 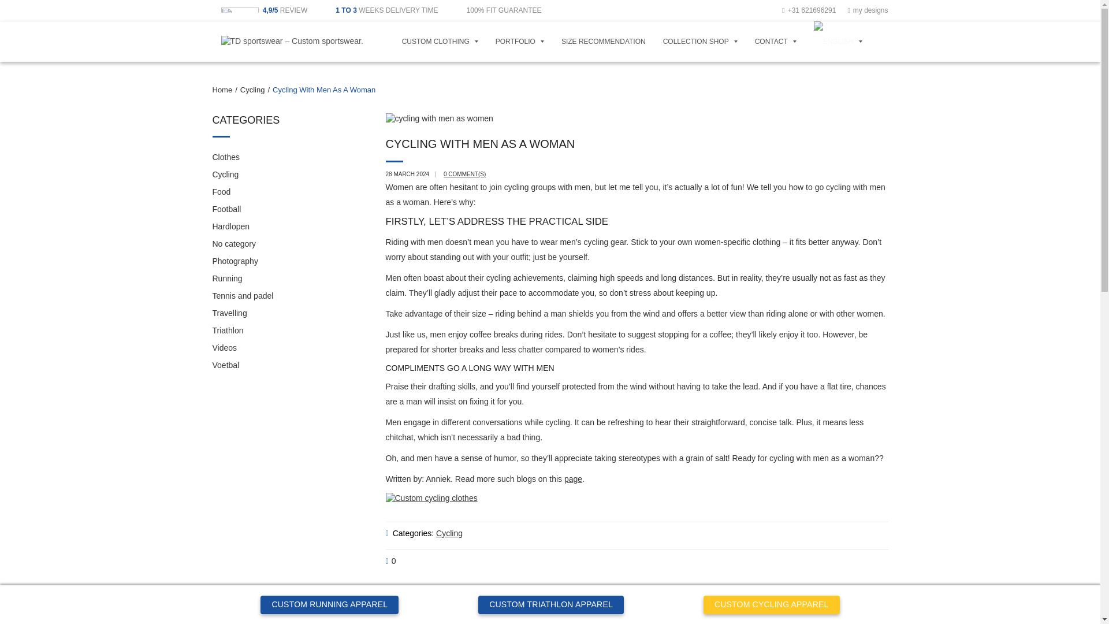 I want to click on my designs, so click(x=868, y=10).